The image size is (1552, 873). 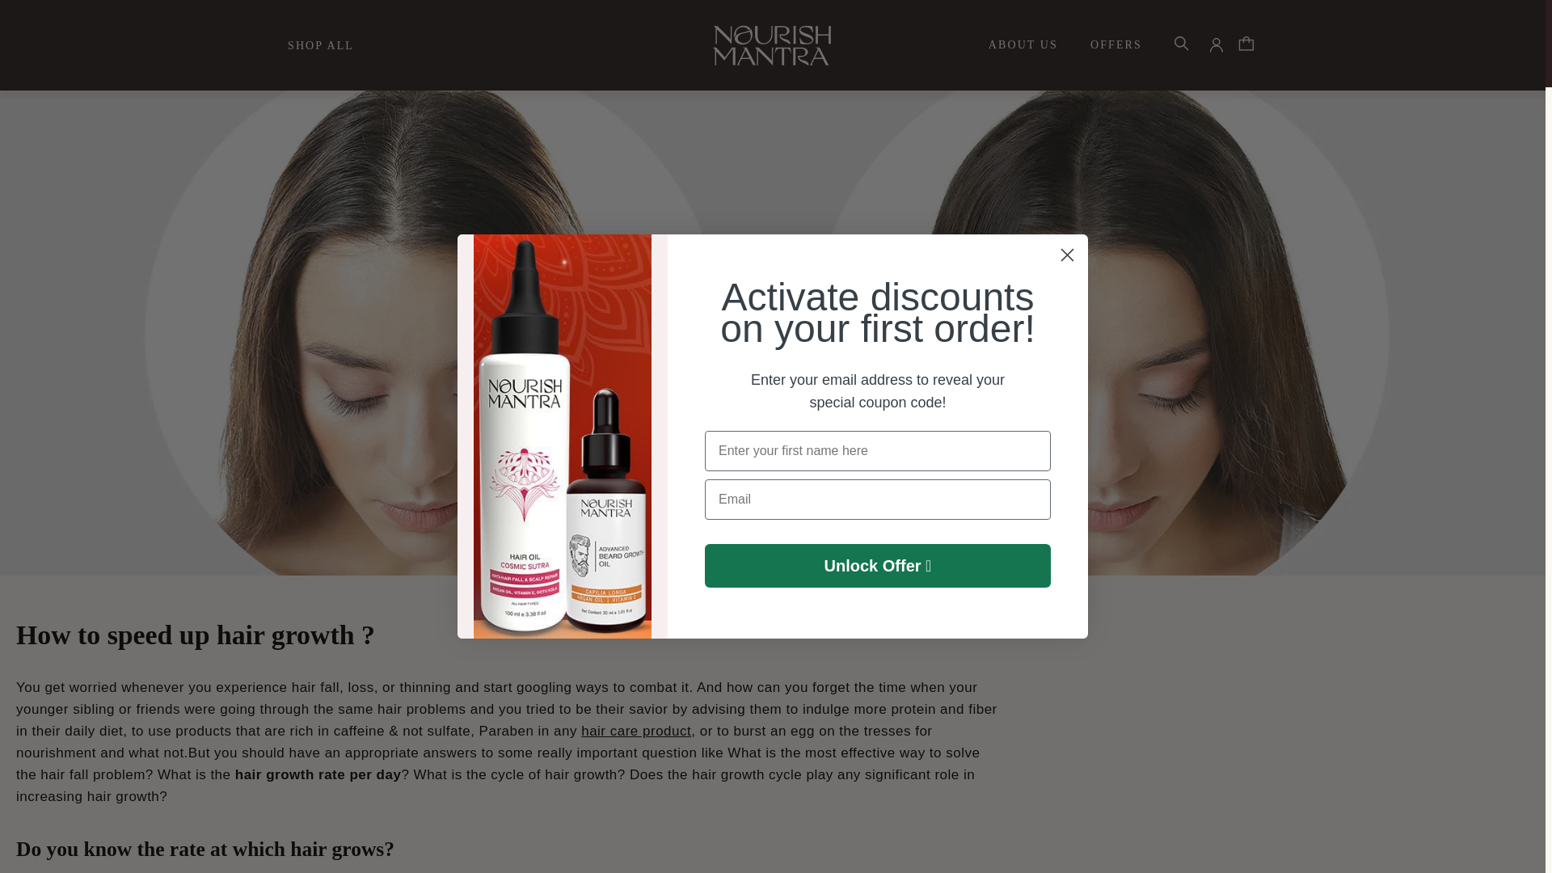 I want to click on SHOP ALL, so click(x=320, y=45).